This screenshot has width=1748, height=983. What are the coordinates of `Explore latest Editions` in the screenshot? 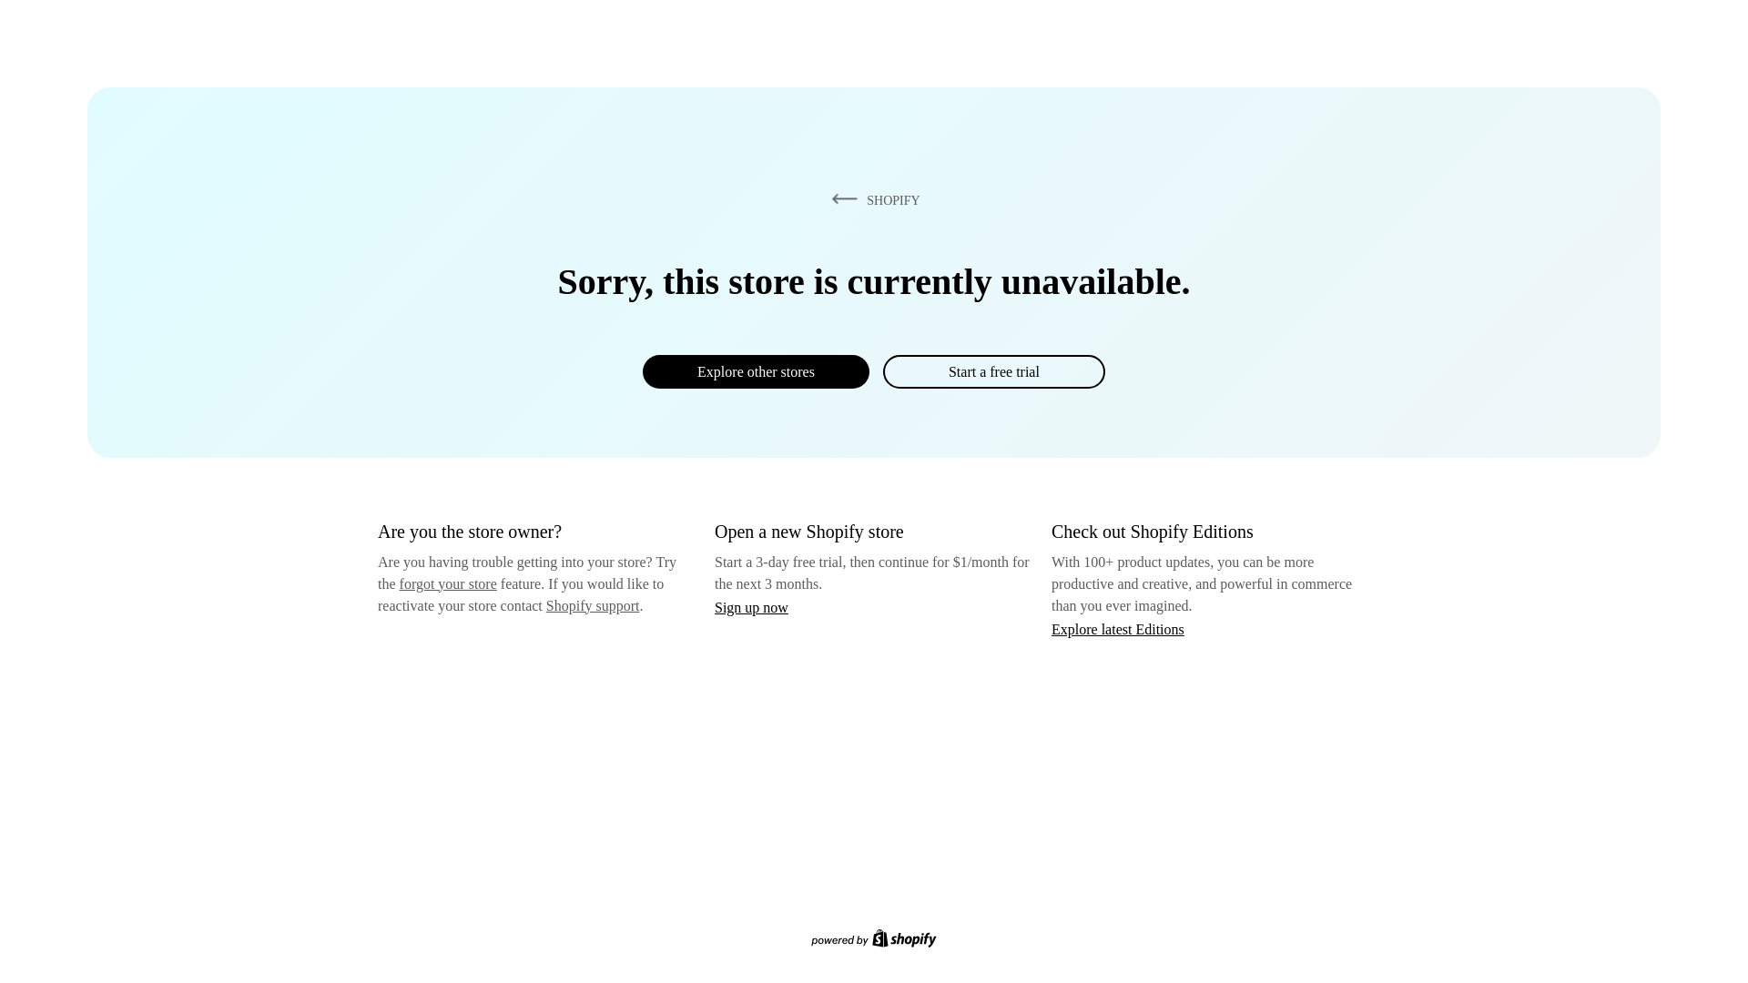 It's located at (1118, 628).